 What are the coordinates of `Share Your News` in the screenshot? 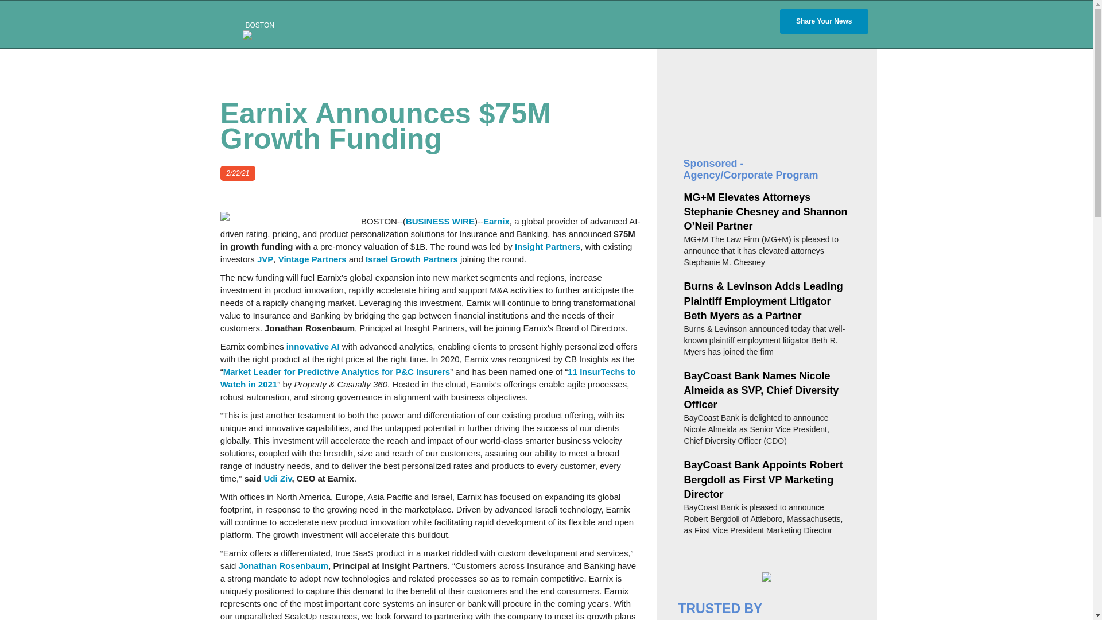 It's located at (824, 22).